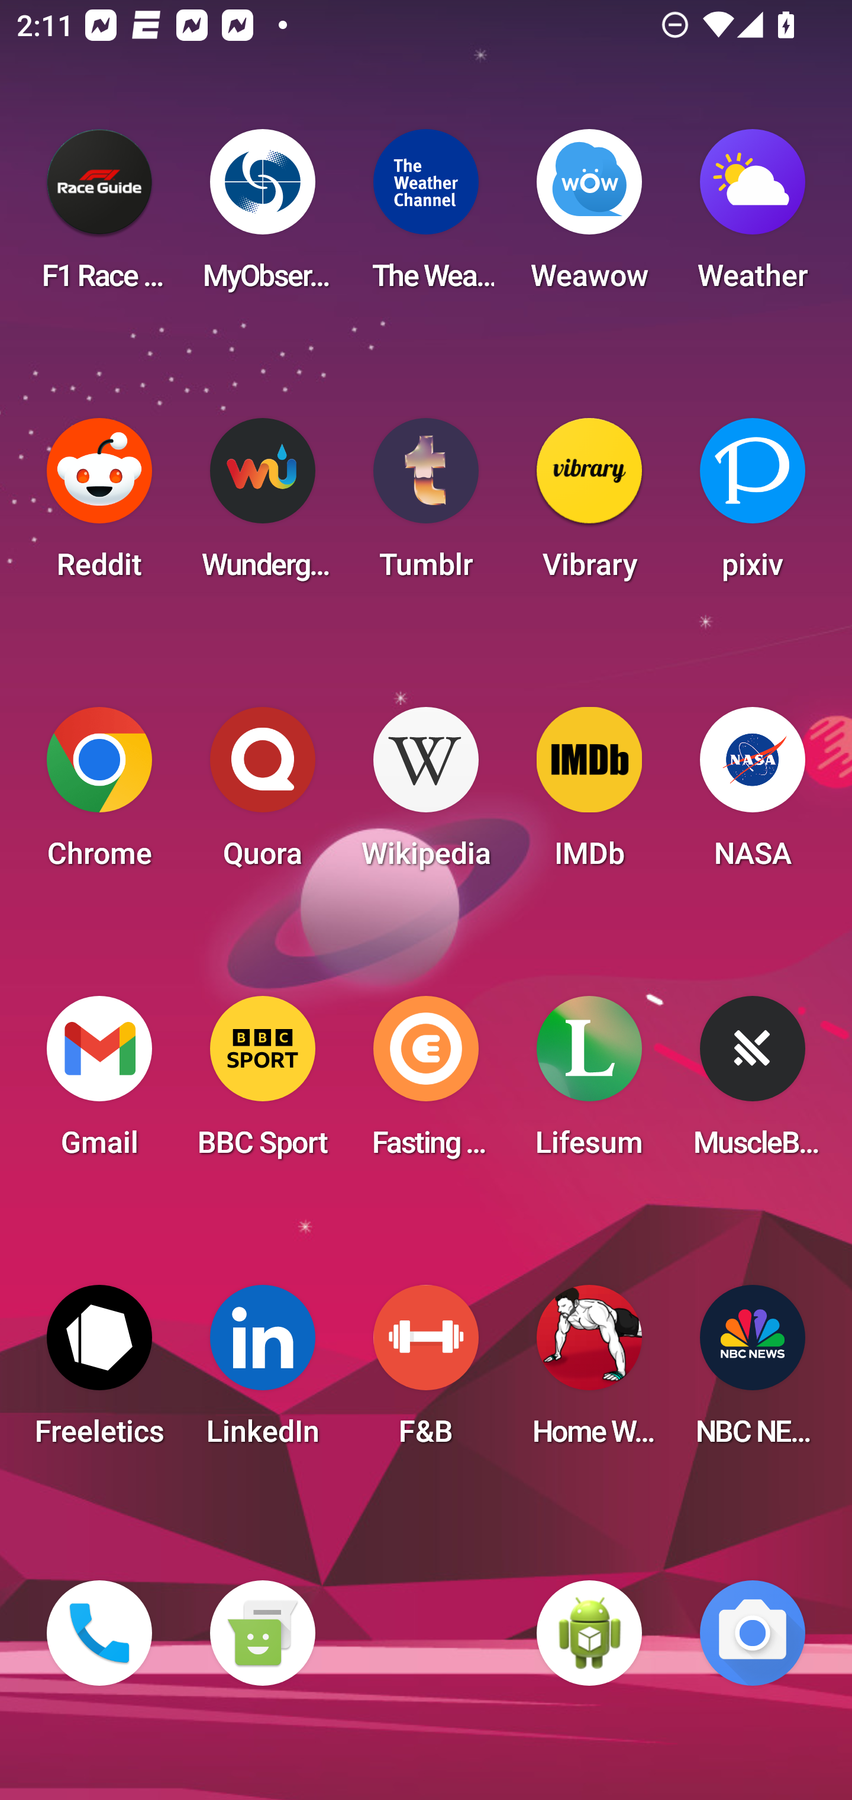  Describe the element at coordinates (753, 217) in the screenshot. I see `Weather` at that location.